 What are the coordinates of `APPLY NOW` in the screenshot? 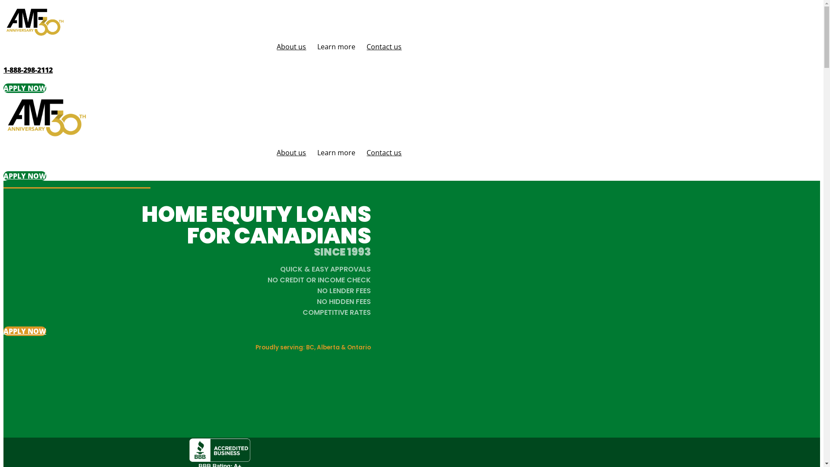 It's located at (25, 88).